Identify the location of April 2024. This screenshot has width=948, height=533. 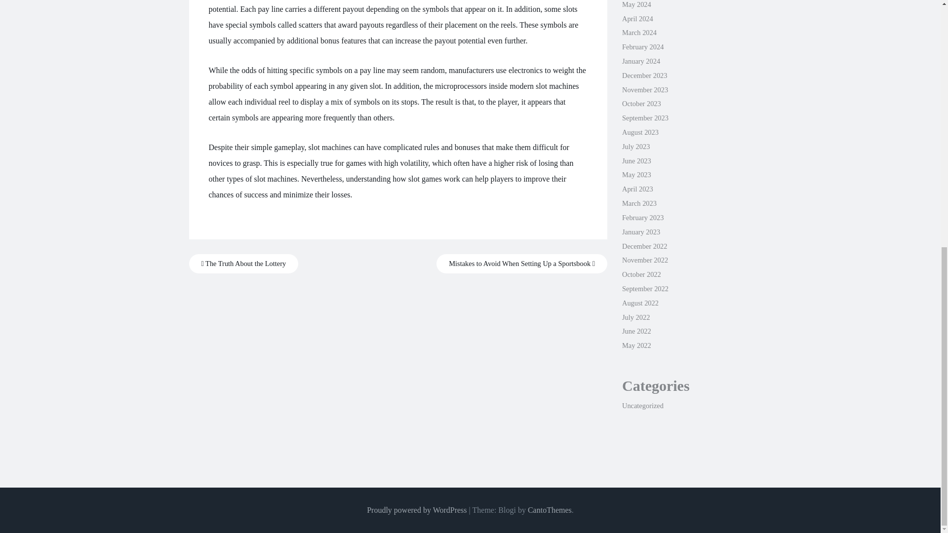
(637, 19).